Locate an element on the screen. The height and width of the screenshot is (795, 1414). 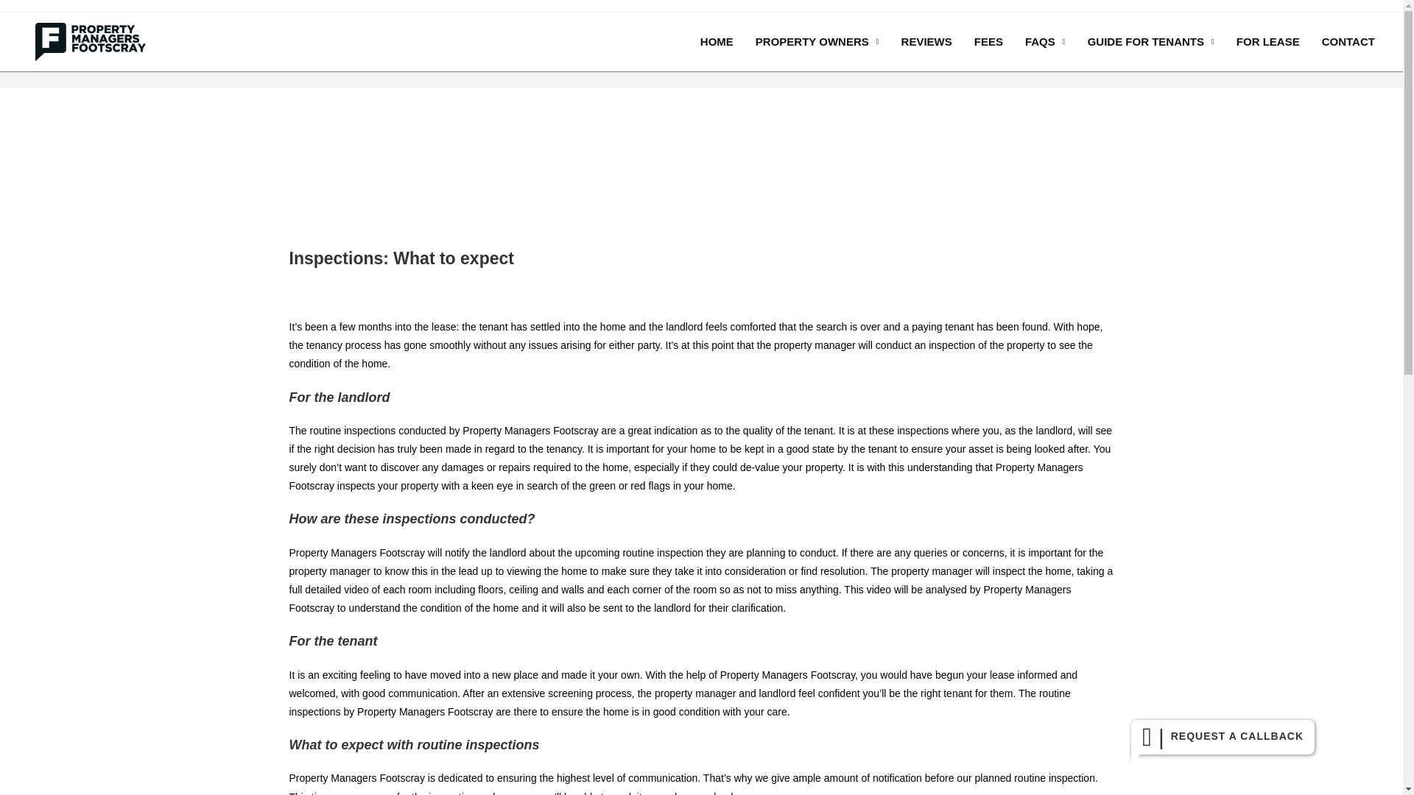
FOR LEASE is located at coordinates (1267, 42).